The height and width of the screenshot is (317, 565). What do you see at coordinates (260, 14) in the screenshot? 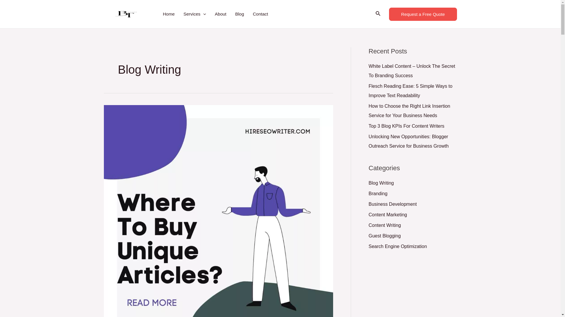
I see `Contact` at bounding box center [260, 14].